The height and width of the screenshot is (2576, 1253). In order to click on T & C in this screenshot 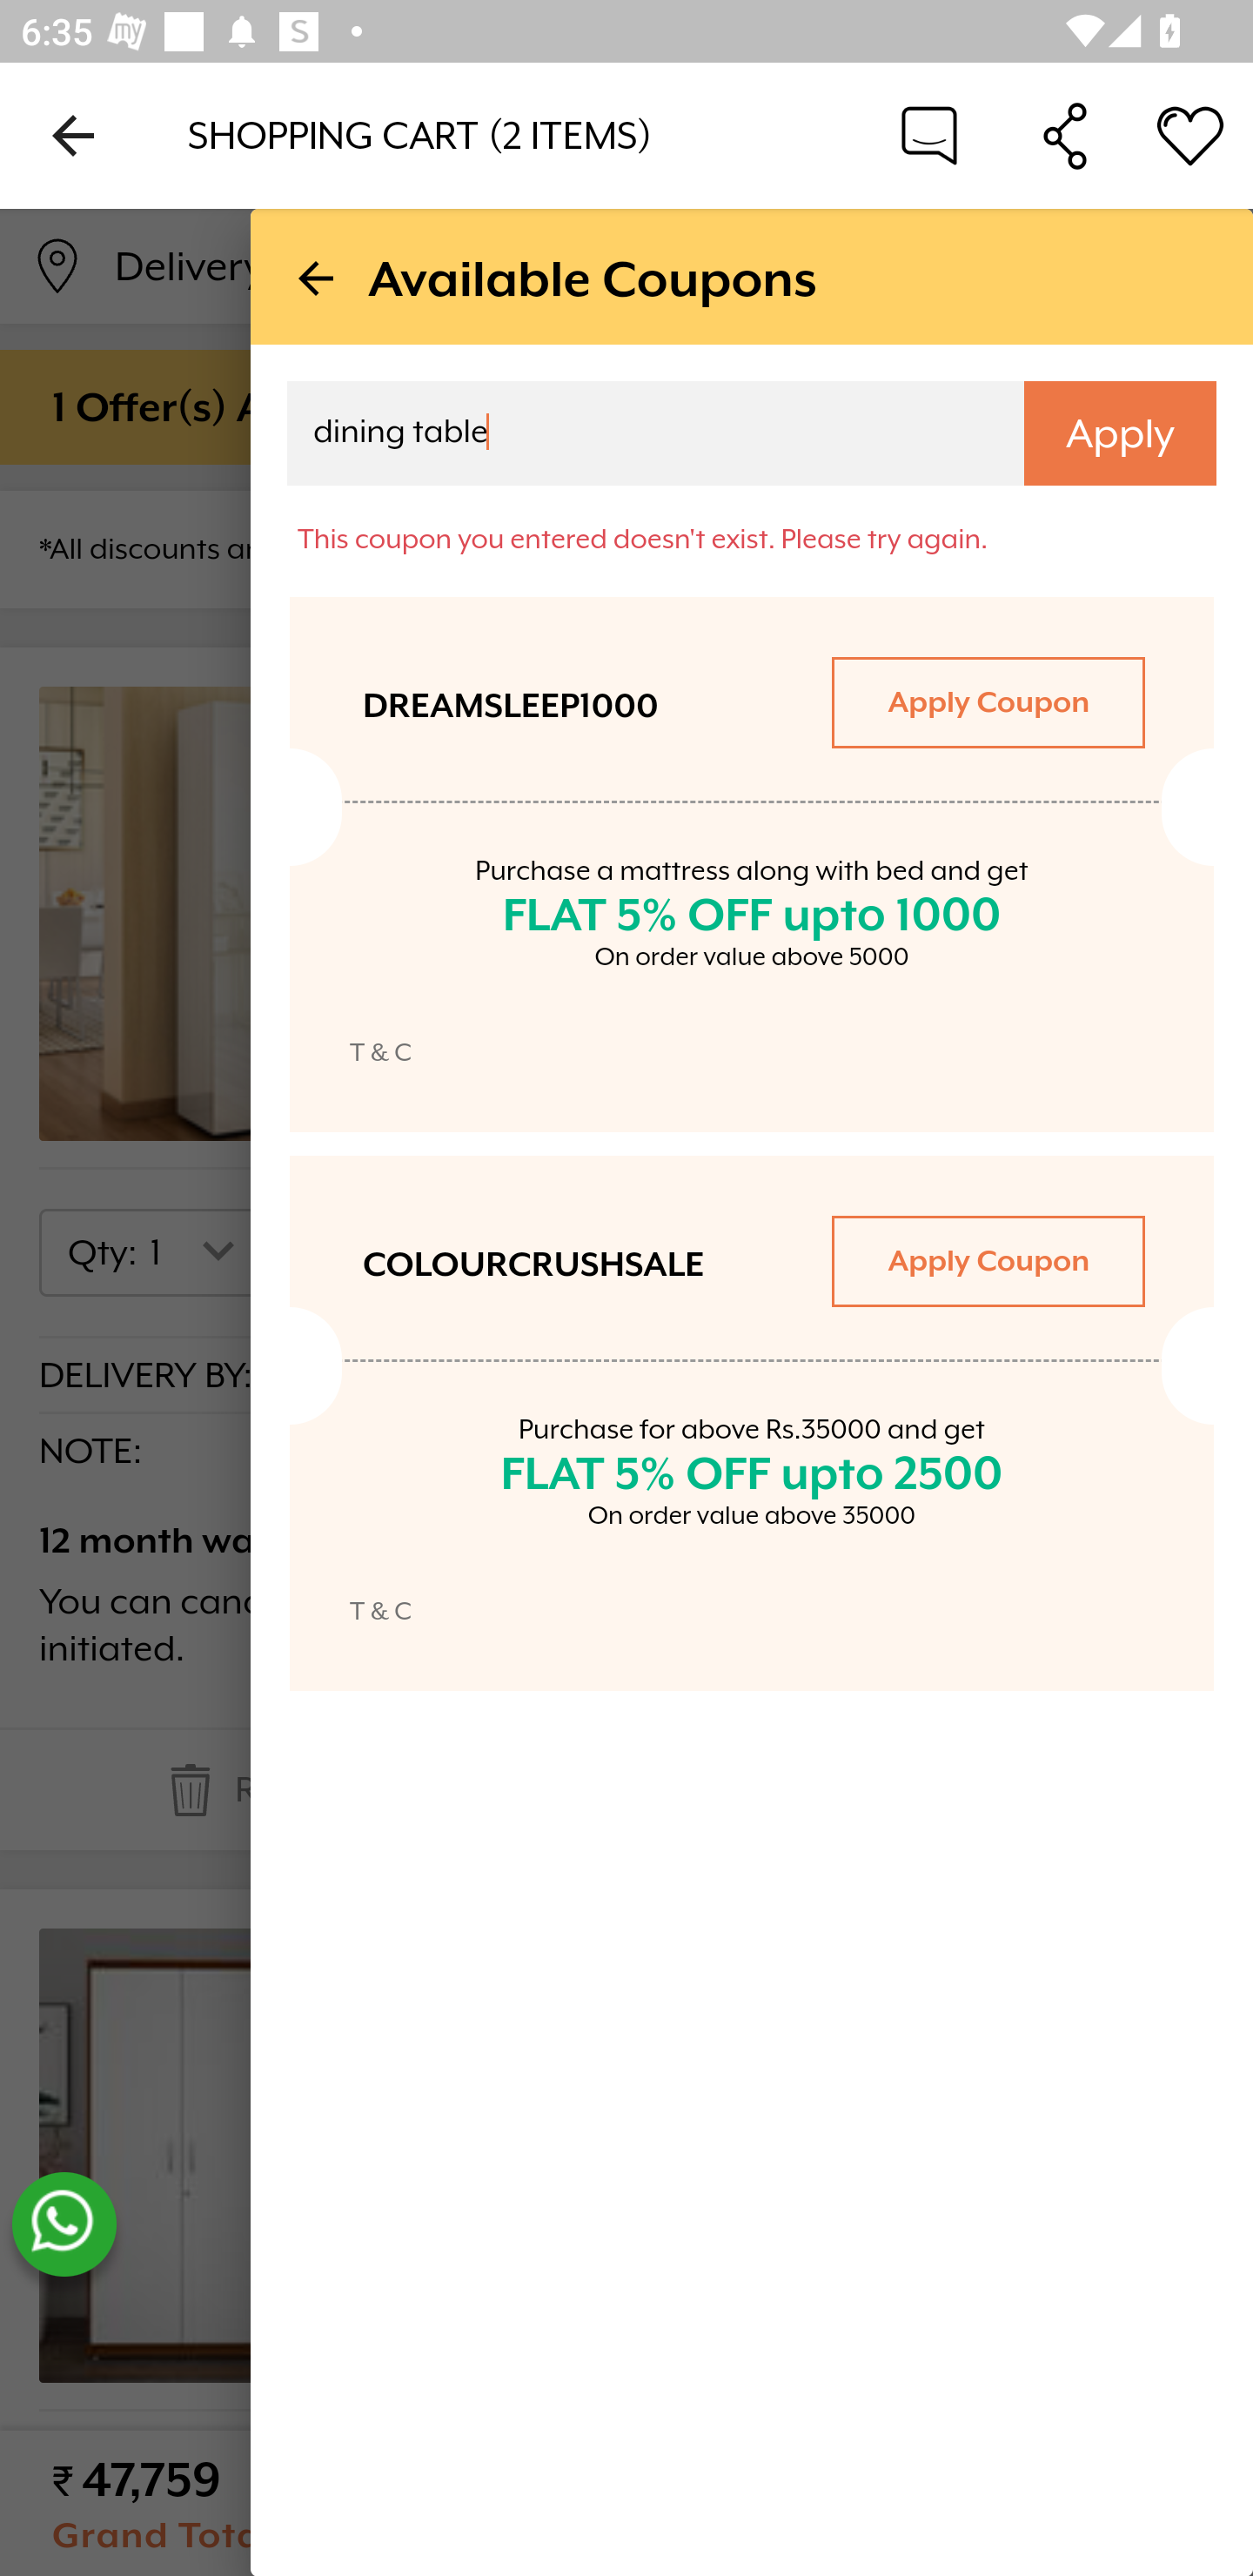, I will do `click(380, 1052)`.